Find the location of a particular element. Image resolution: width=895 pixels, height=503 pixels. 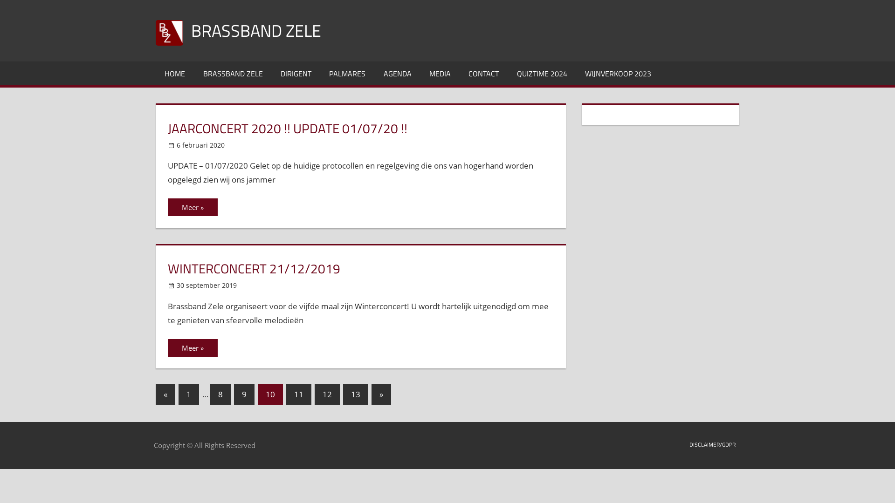

MEDIA is located at coordinates (440, 74).